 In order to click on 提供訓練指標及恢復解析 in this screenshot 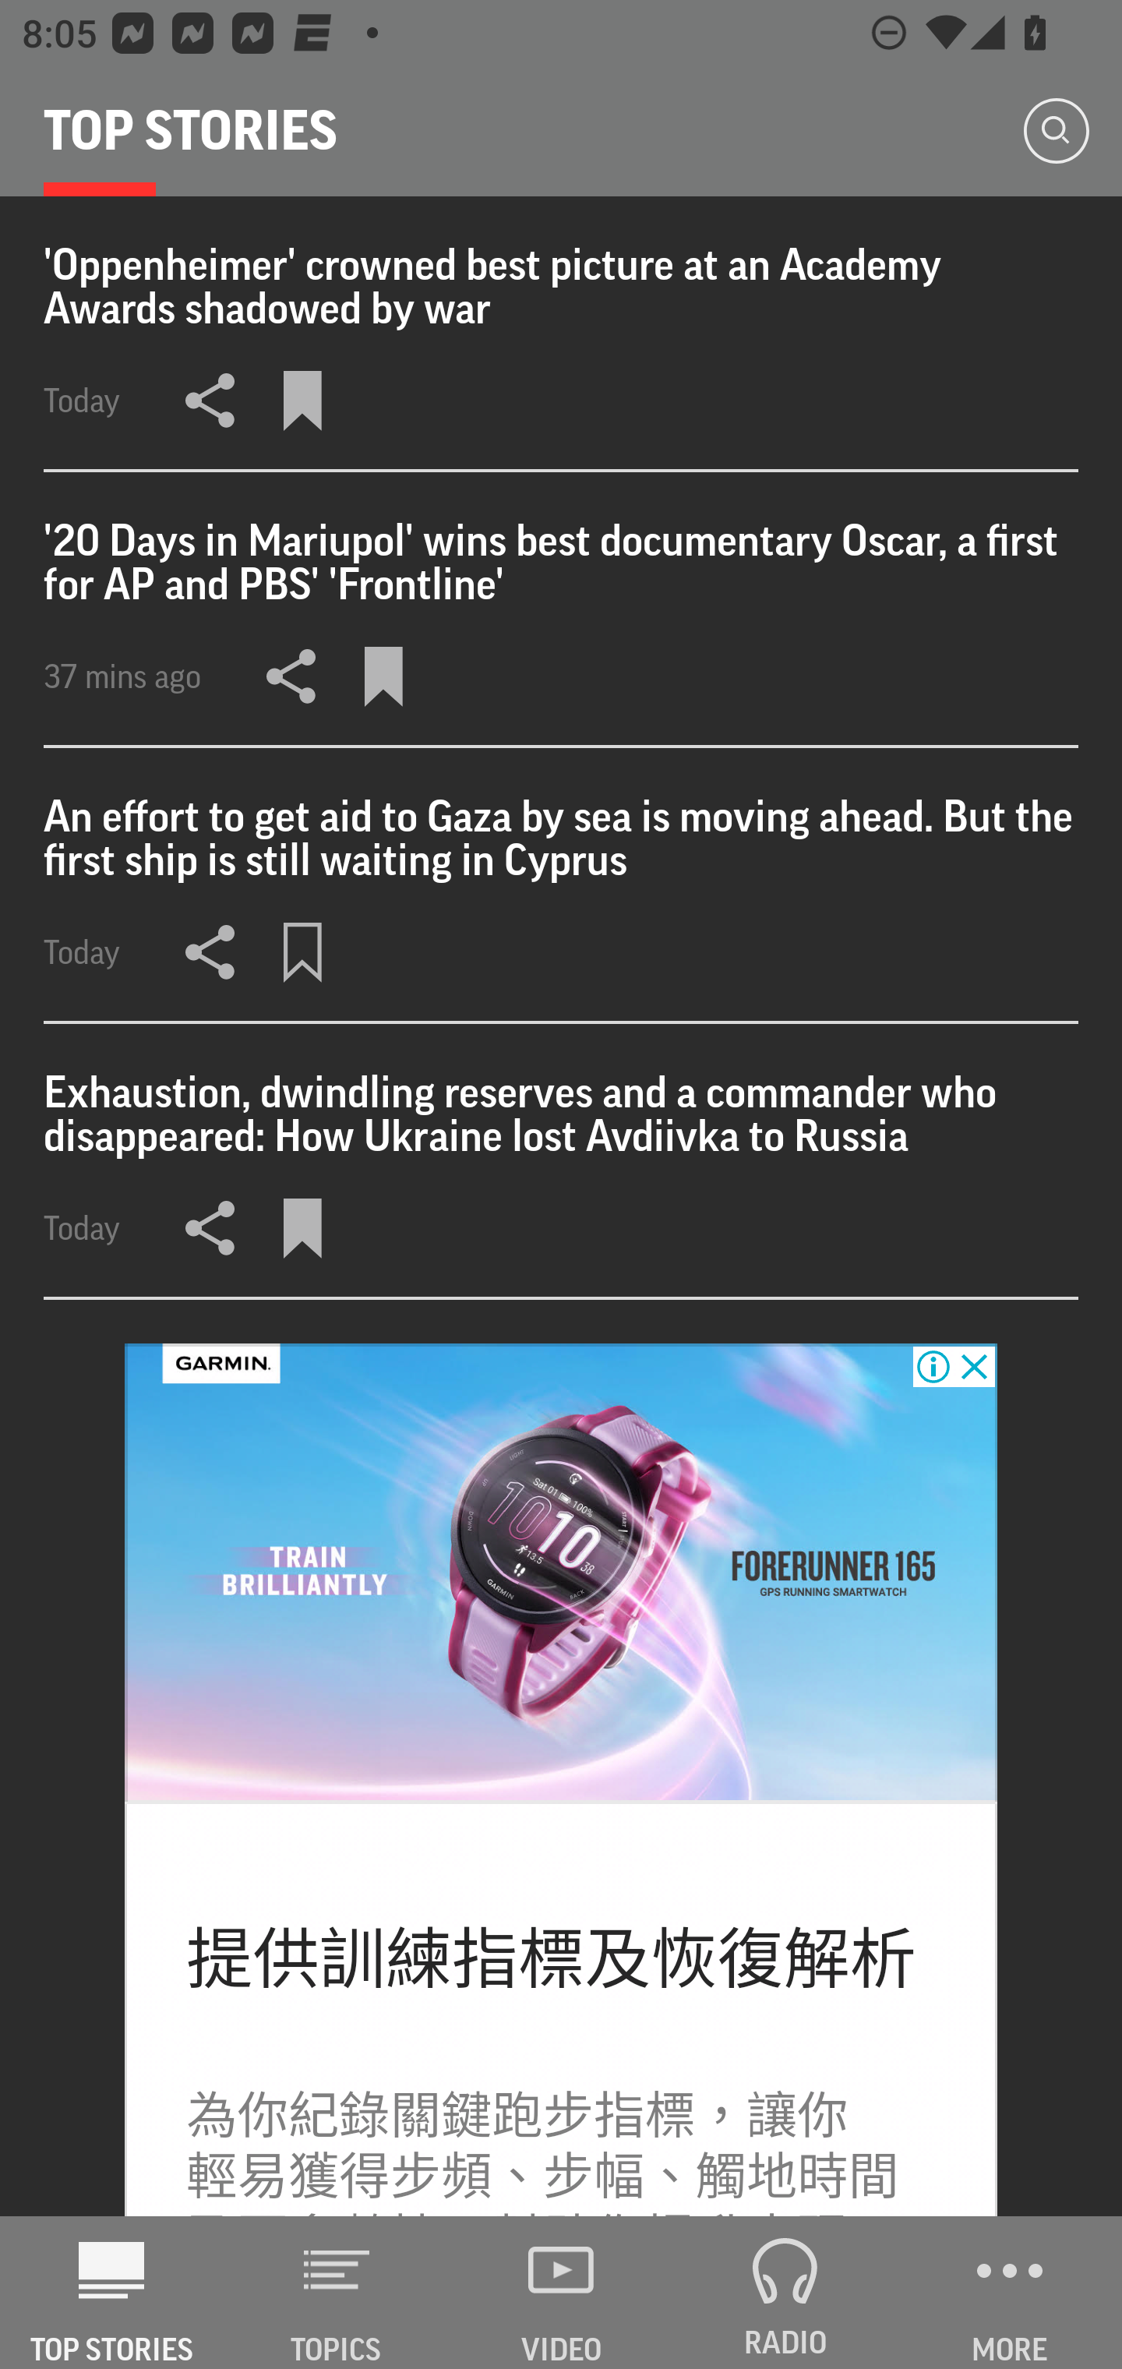, I will do `click(551, 1960)`.